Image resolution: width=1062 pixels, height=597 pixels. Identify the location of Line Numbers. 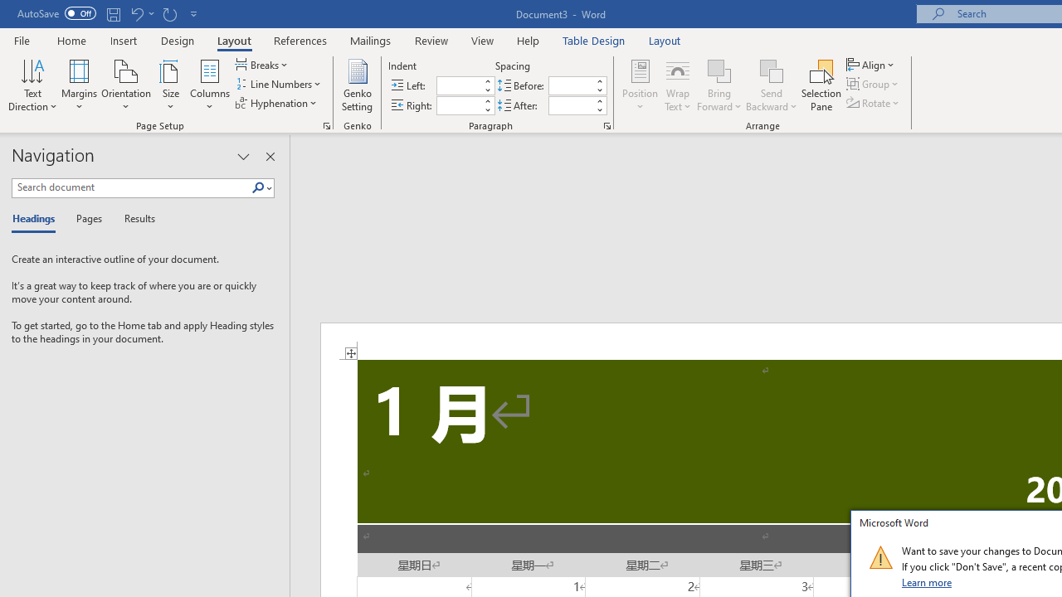
(280, 85).